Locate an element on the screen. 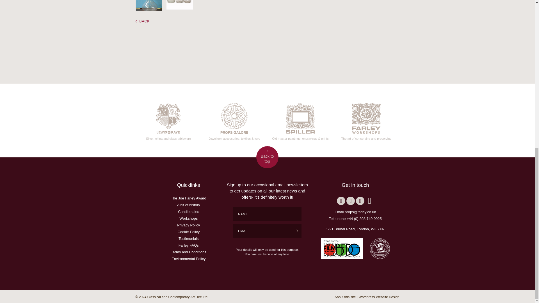 The width and height of the screenshot is (539, 303). A bit of history is located at coordinates (189, 205).